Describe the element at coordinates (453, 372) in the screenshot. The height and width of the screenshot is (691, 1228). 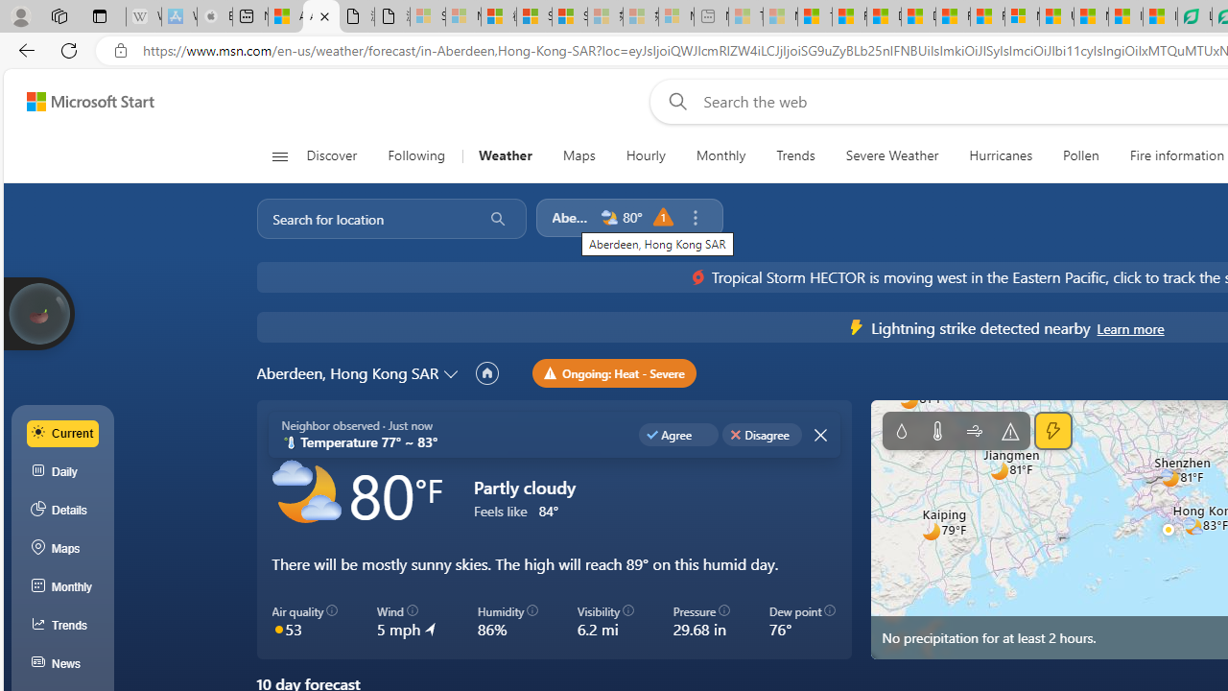
I see `Change location` at that location.